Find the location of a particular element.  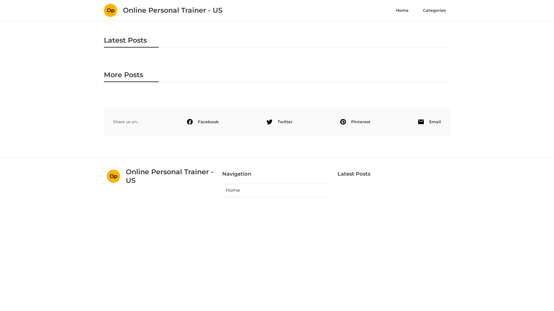

Twitter is located at coordinates (278, 122).